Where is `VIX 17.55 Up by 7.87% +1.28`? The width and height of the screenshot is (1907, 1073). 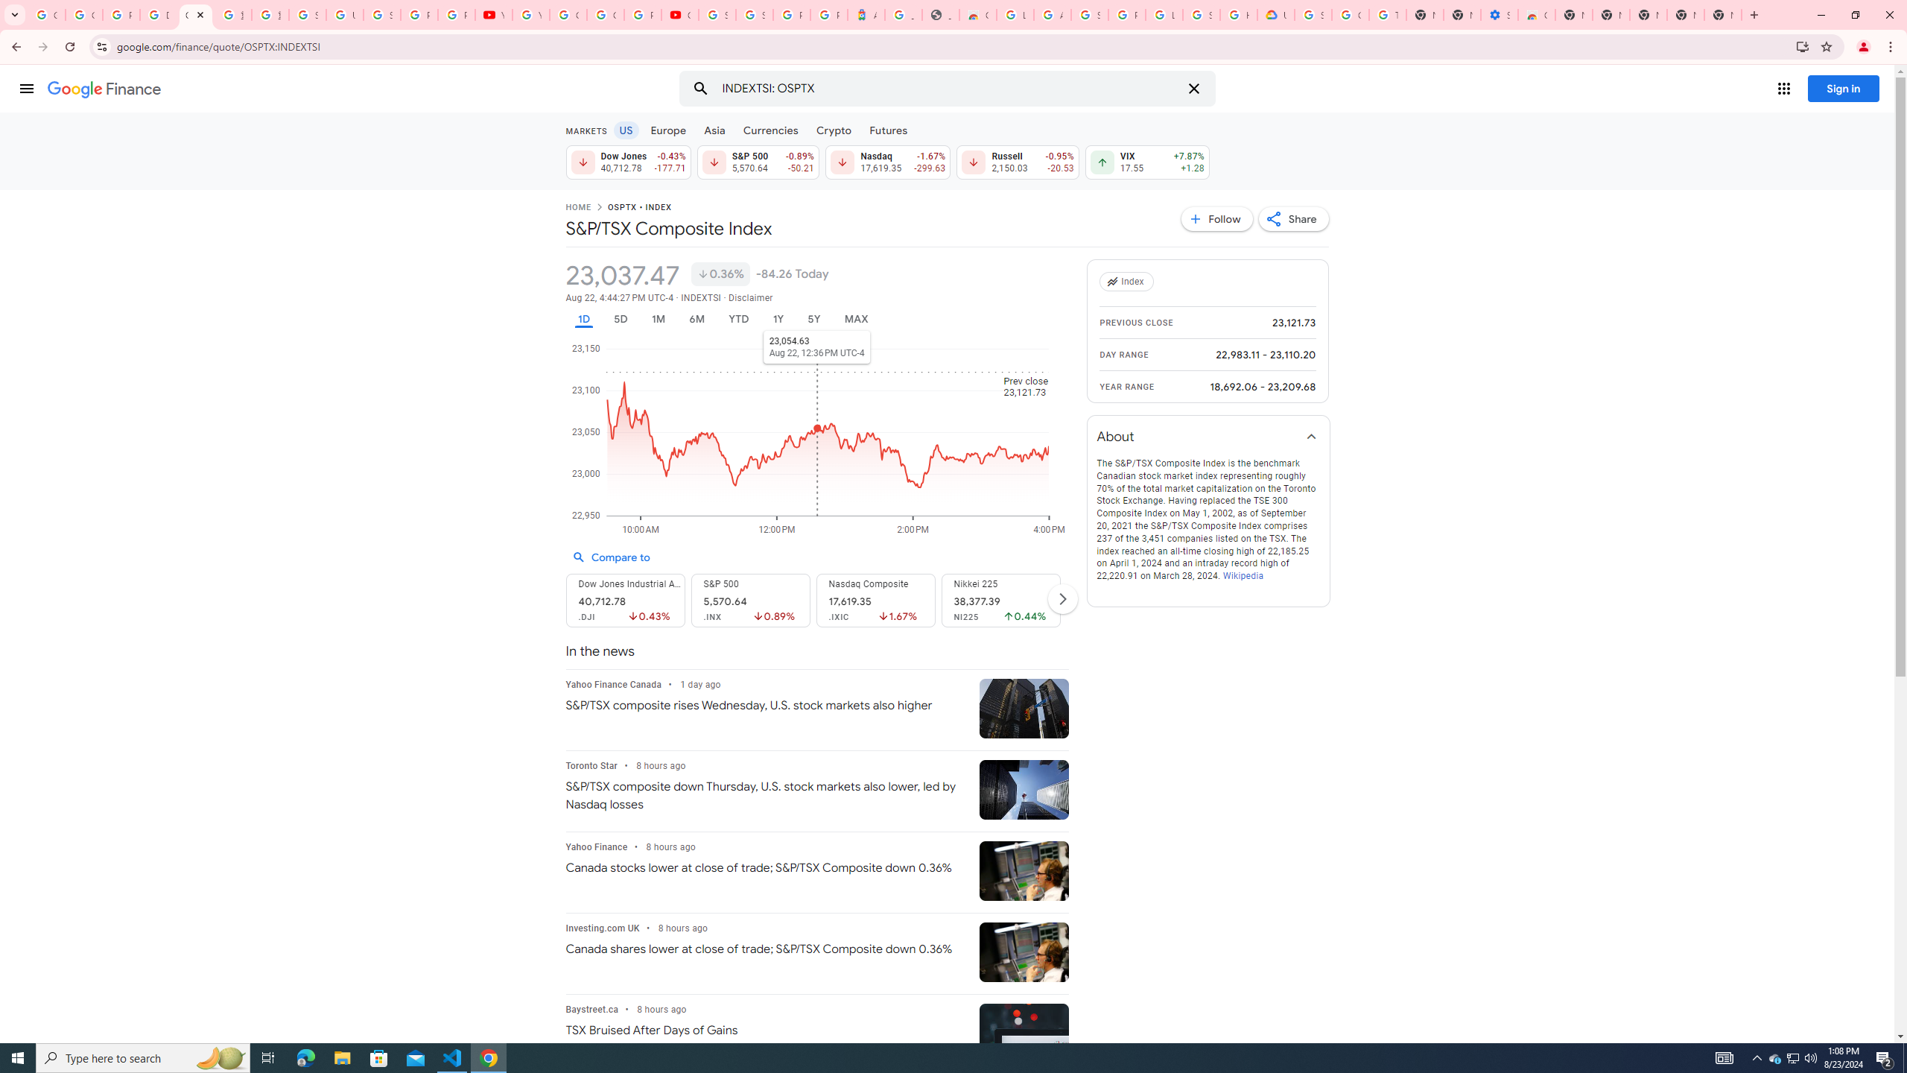 VIX 17.55 Up by 7.87% +1.28 is located at coordinates (1147, 162).